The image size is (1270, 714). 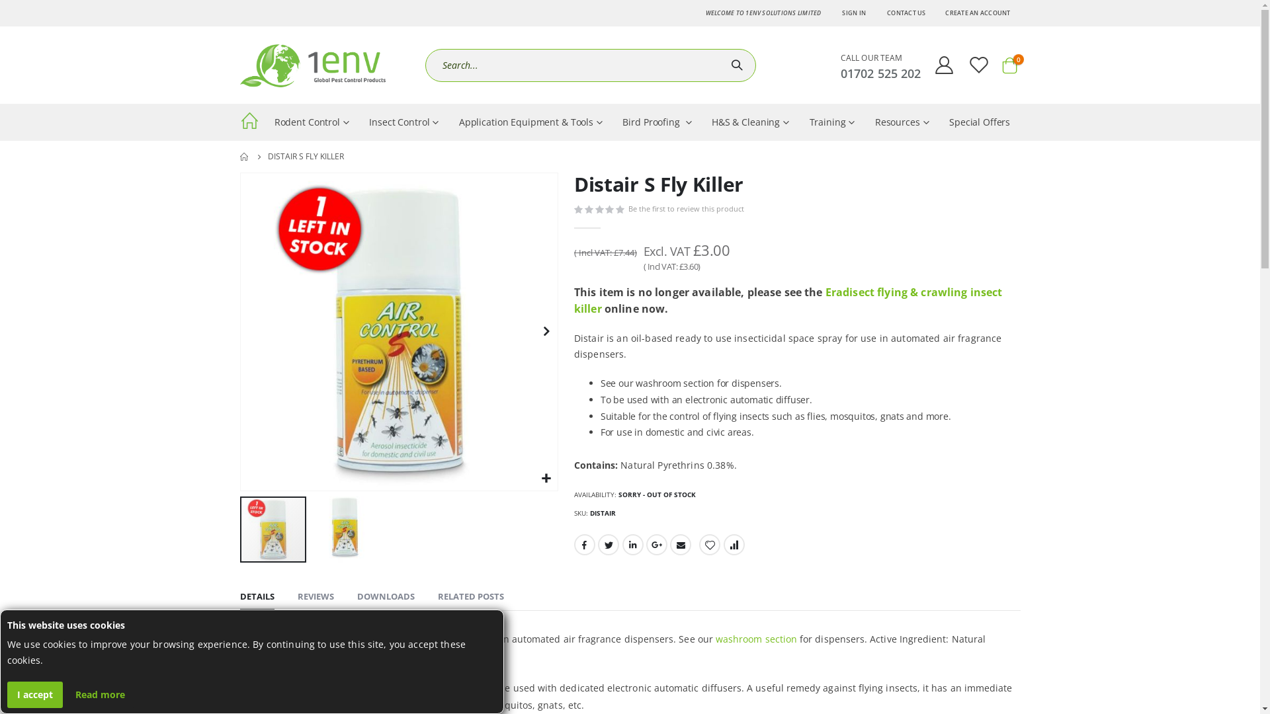 What do you see at coordinates (681, 545) in the screenshot?
I see `Email` at bounding box center [681, 545].